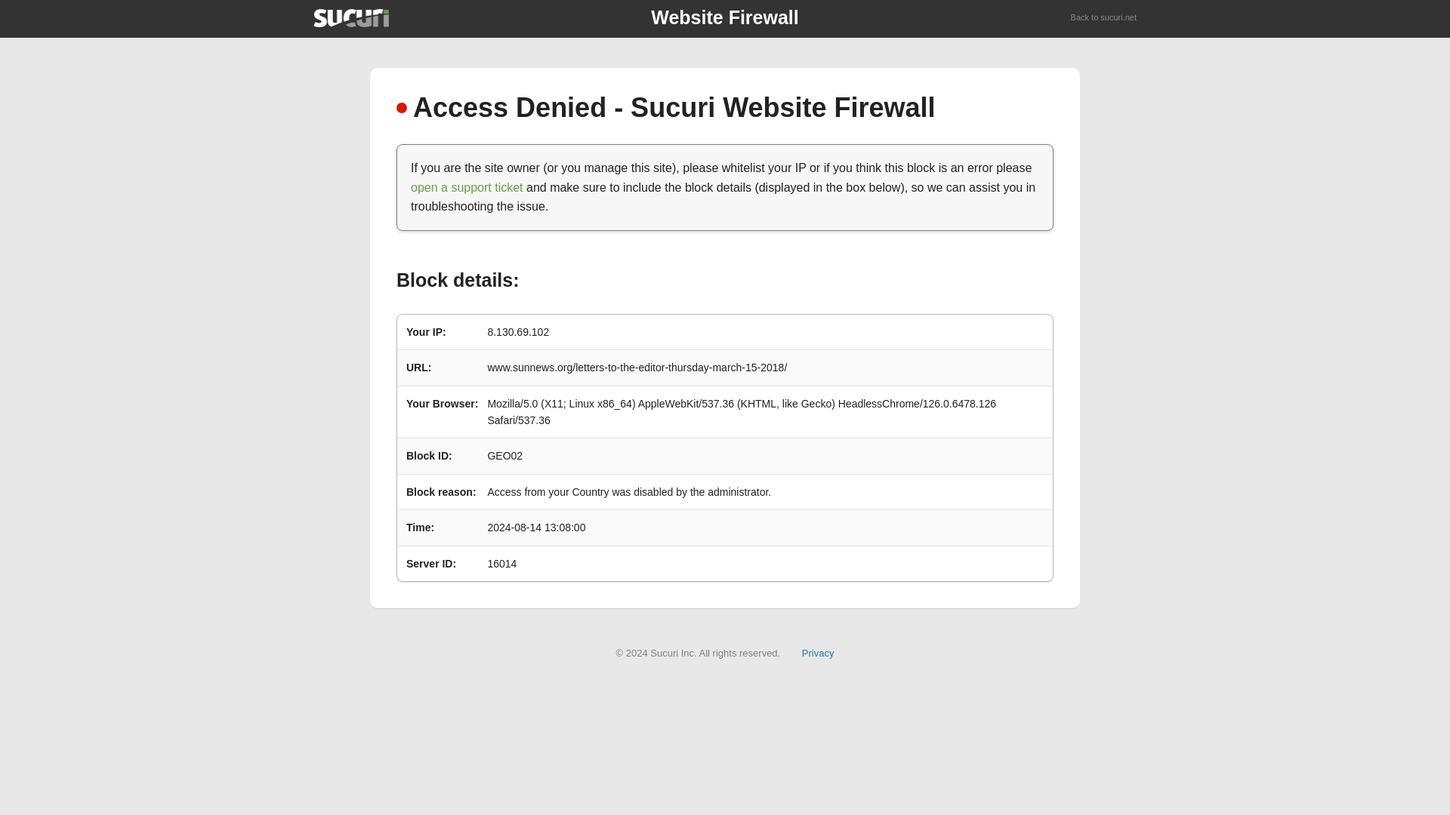 This screenshot has width=1450, height=815. What do you see at coordinates (467, 187) in the screenshot?
I see `open a support ticket` at bounding box center [467, 187].